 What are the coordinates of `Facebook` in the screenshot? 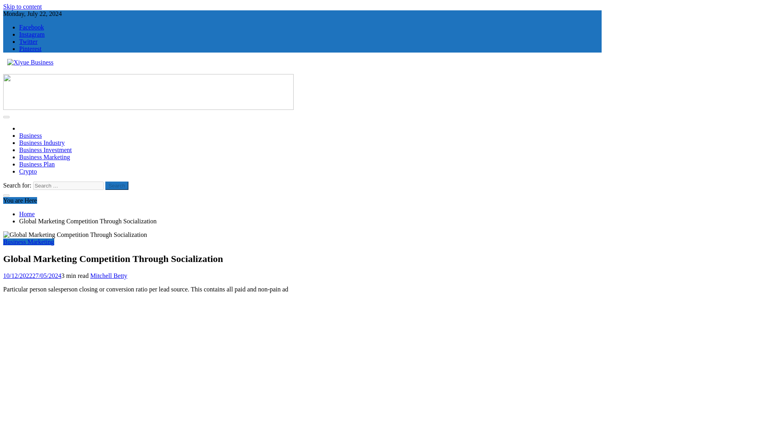 It's located at (31, 27).